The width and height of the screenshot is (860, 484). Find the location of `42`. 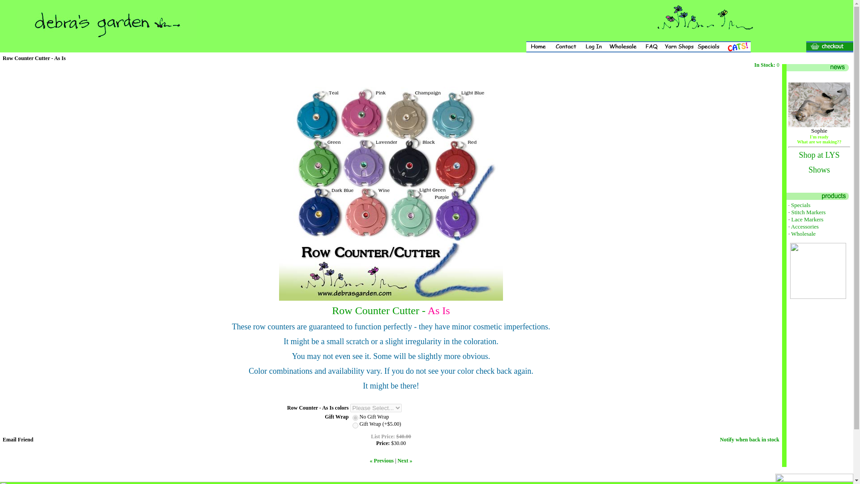

42 is located at coordinates (356, 418).